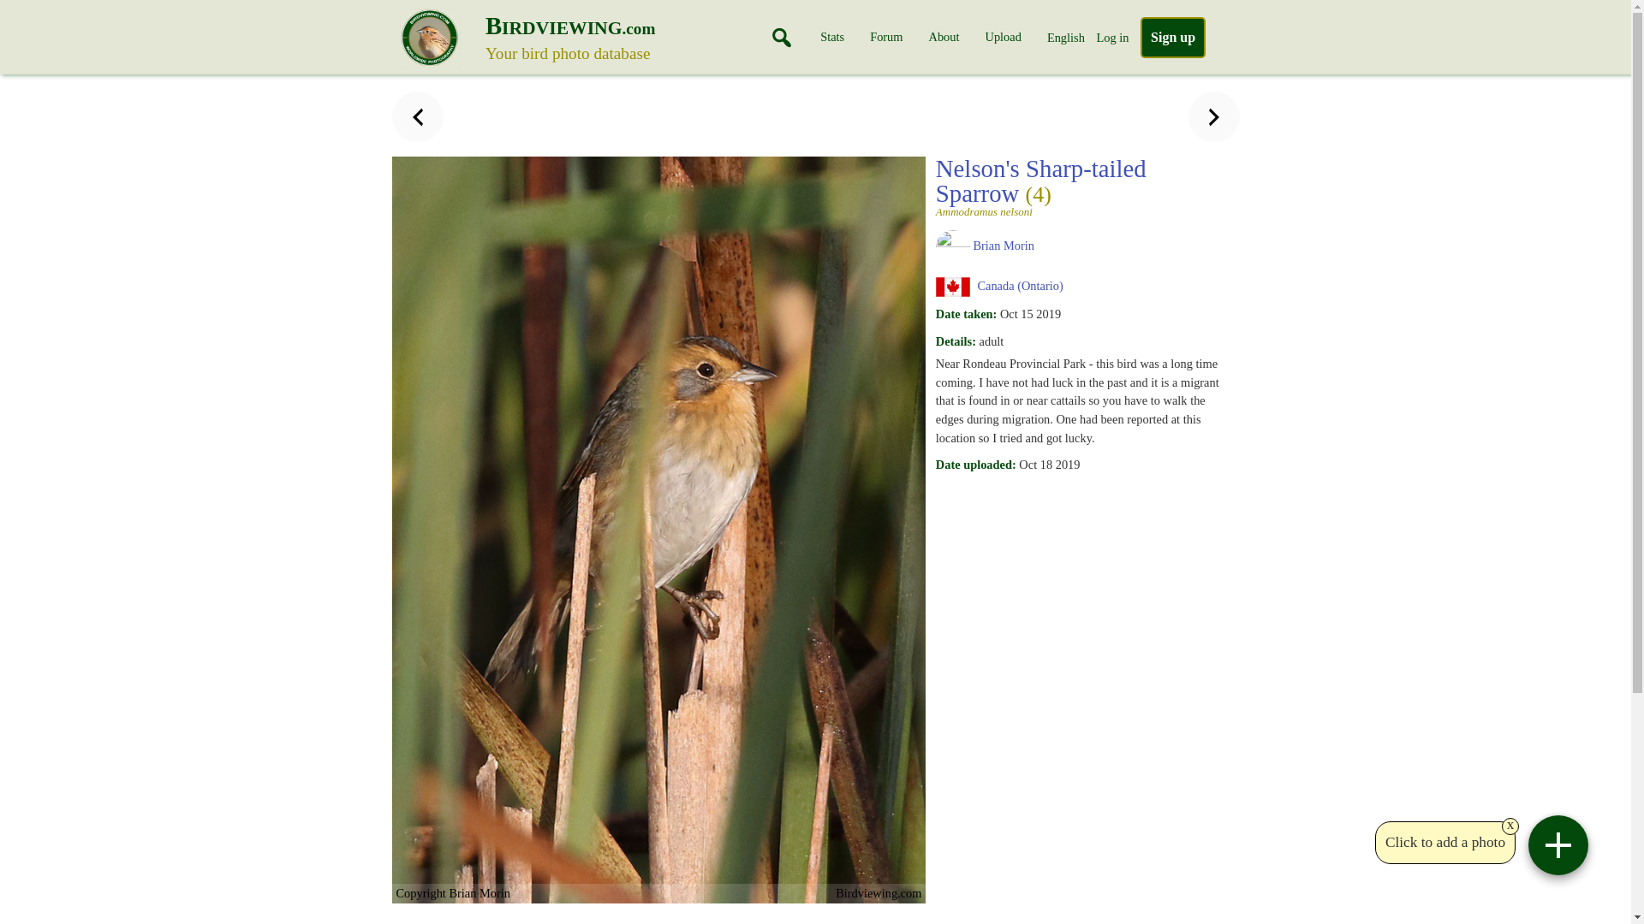 The height and width of the screenshot is (924, 1644). What do you see at coordinates (1173, 38) in the screenshot?
I see `Upload` at bounding box center [1173, 38].